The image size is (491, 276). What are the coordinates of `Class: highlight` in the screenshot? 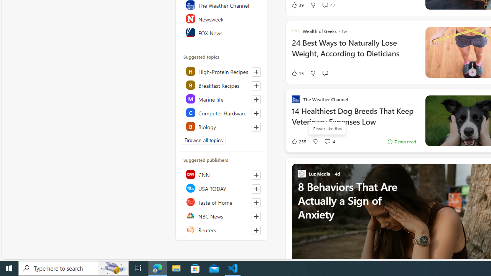 It's located at (222, 127).